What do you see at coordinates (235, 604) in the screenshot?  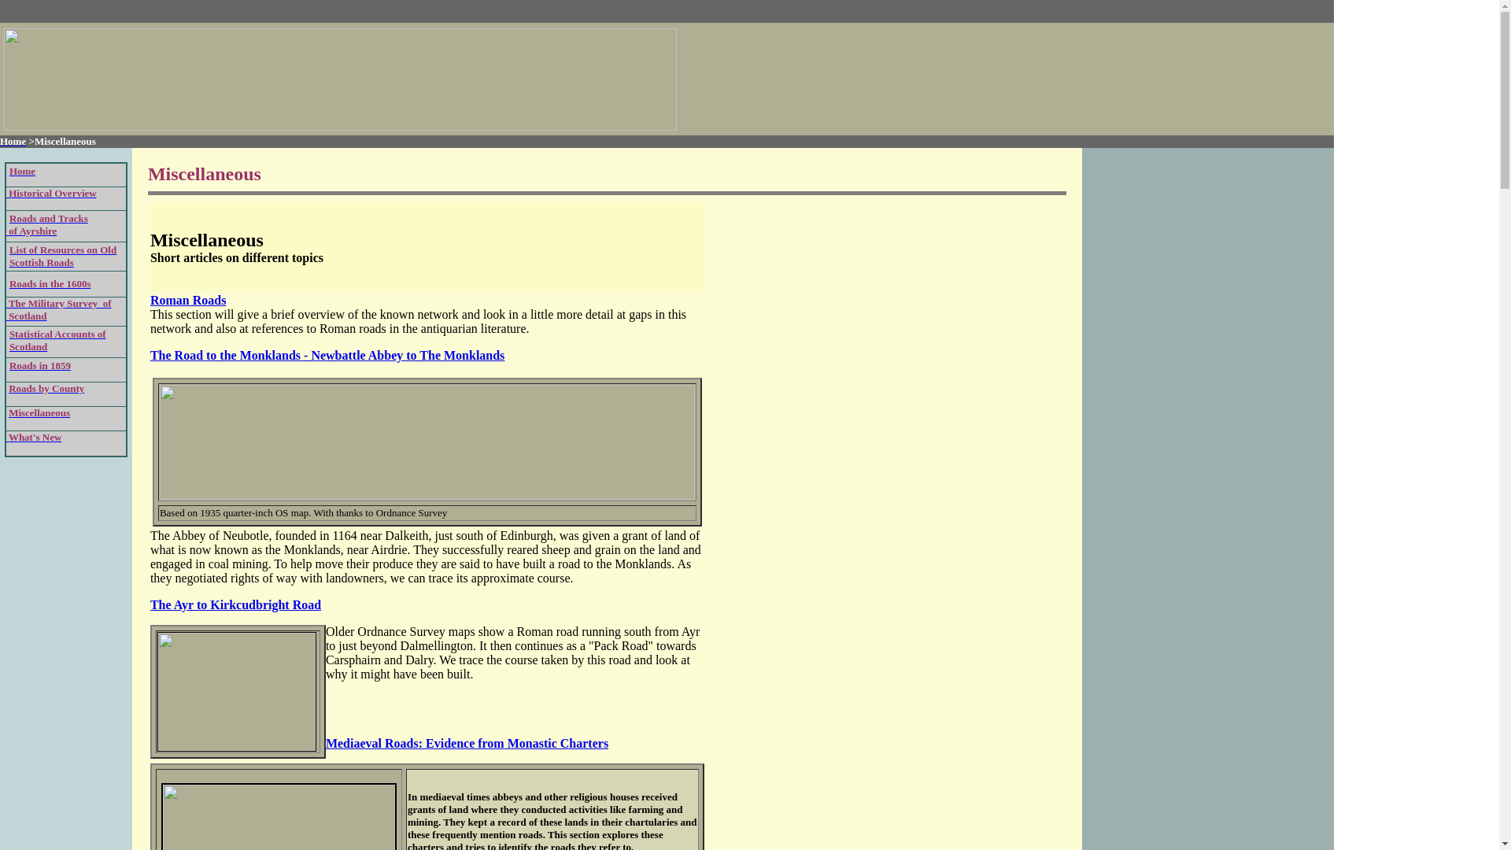 I see `The Ayr to Kirkcudbright Road` at bounding box center [235, 604].